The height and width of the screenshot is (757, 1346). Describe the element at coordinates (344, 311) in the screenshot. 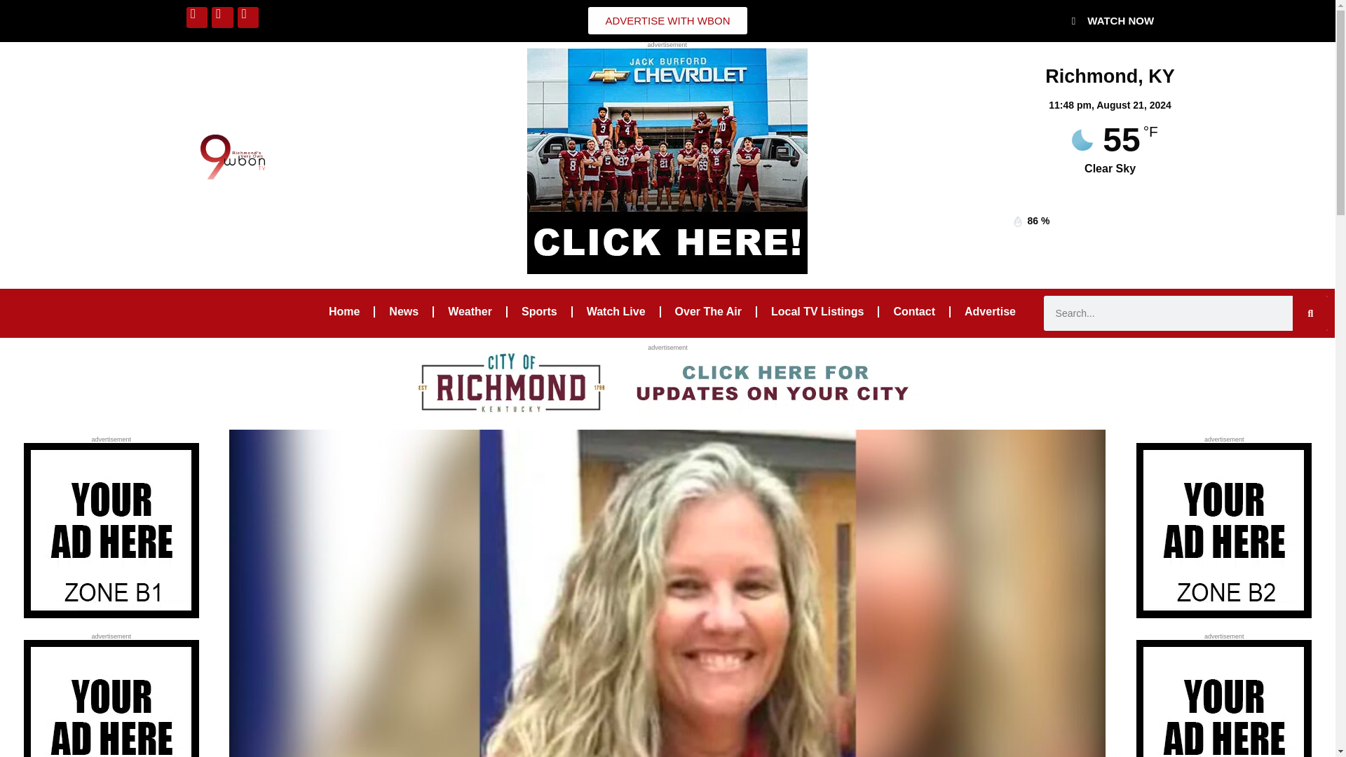

I see `Home` at that location.